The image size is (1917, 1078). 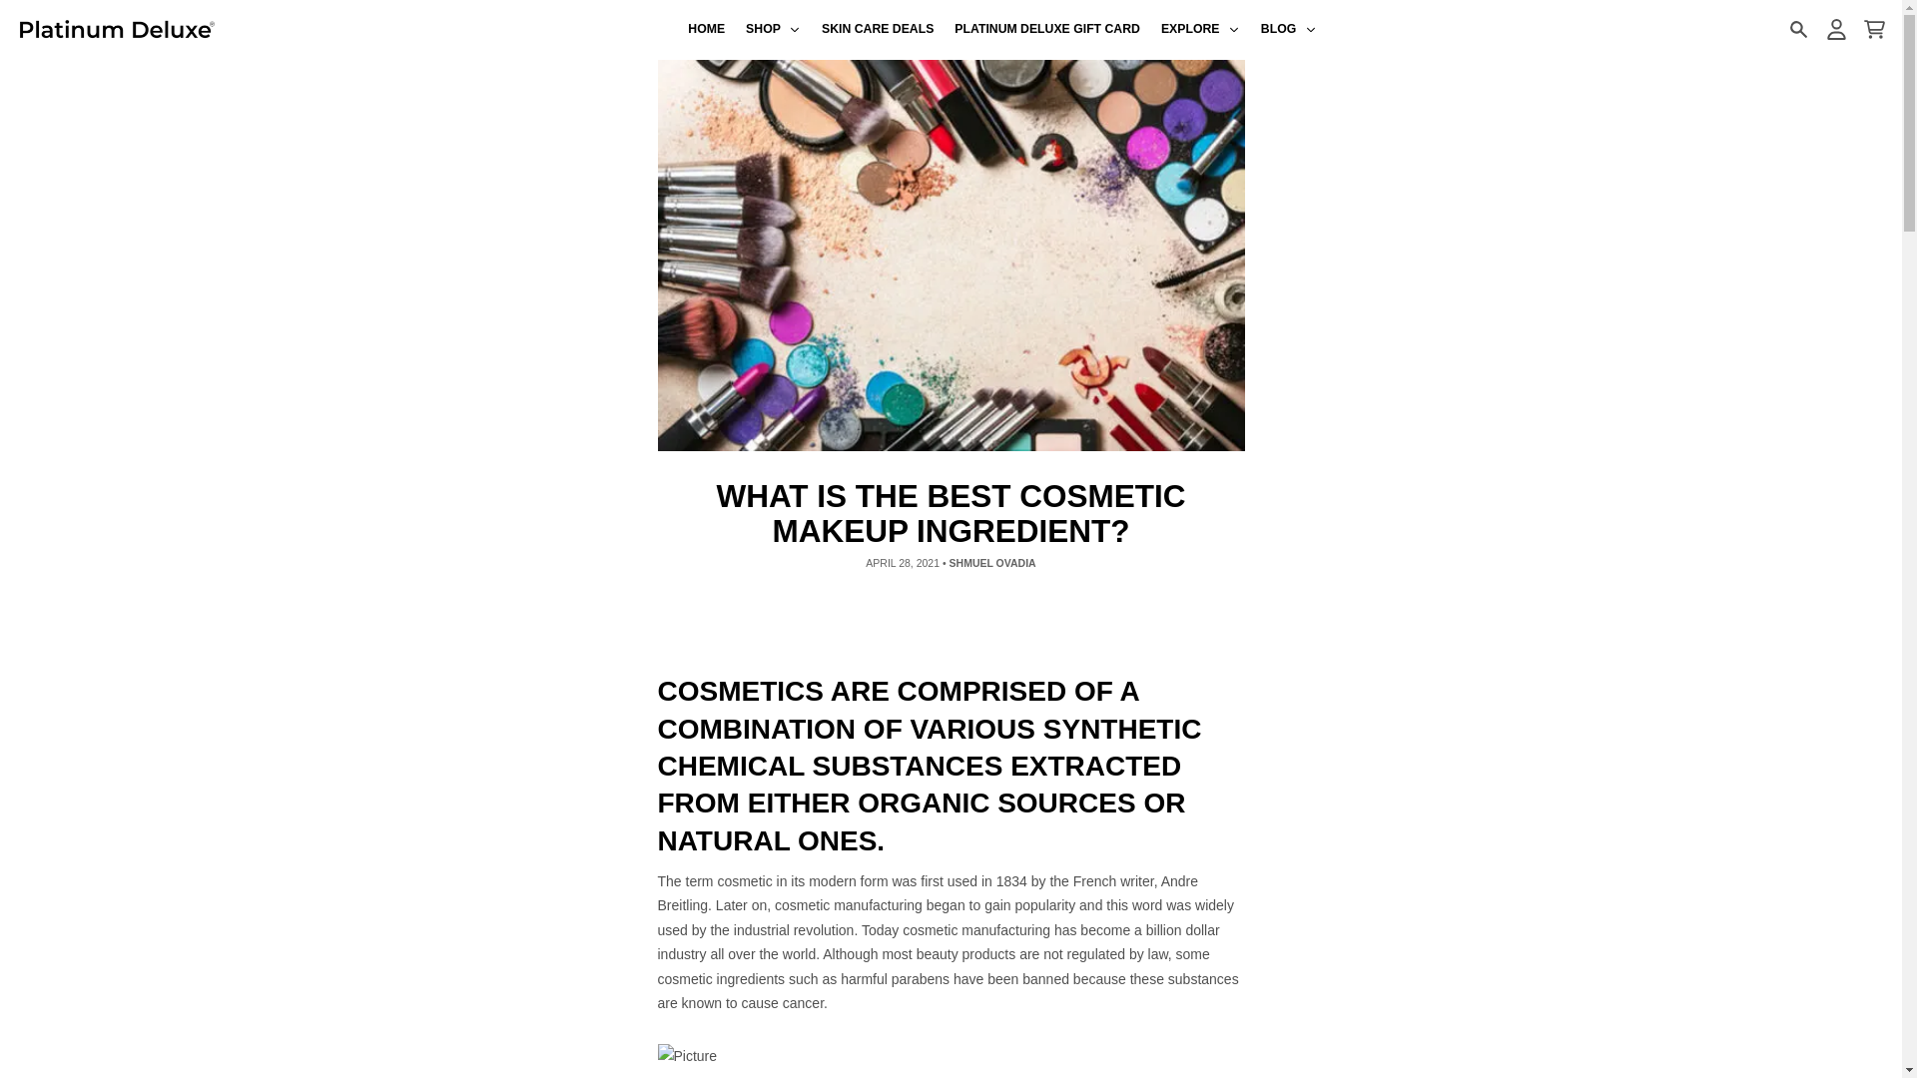 What do you see at coordinates (1797, 29) in the screenshot?
I see `Search` at bounding box center [1797, 29].